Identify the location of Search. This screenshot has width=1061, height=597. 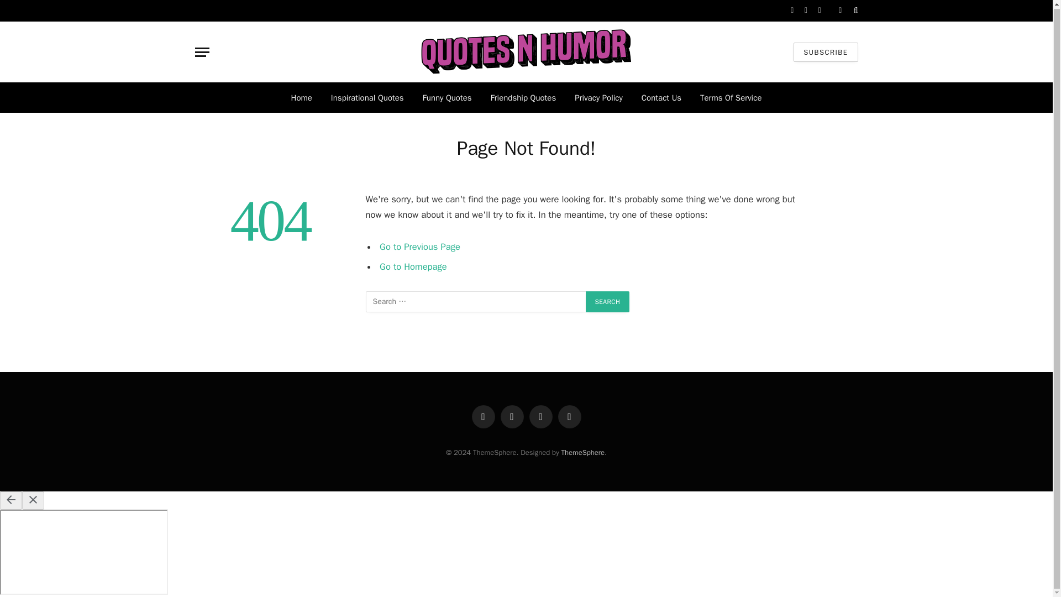
(608, 302).